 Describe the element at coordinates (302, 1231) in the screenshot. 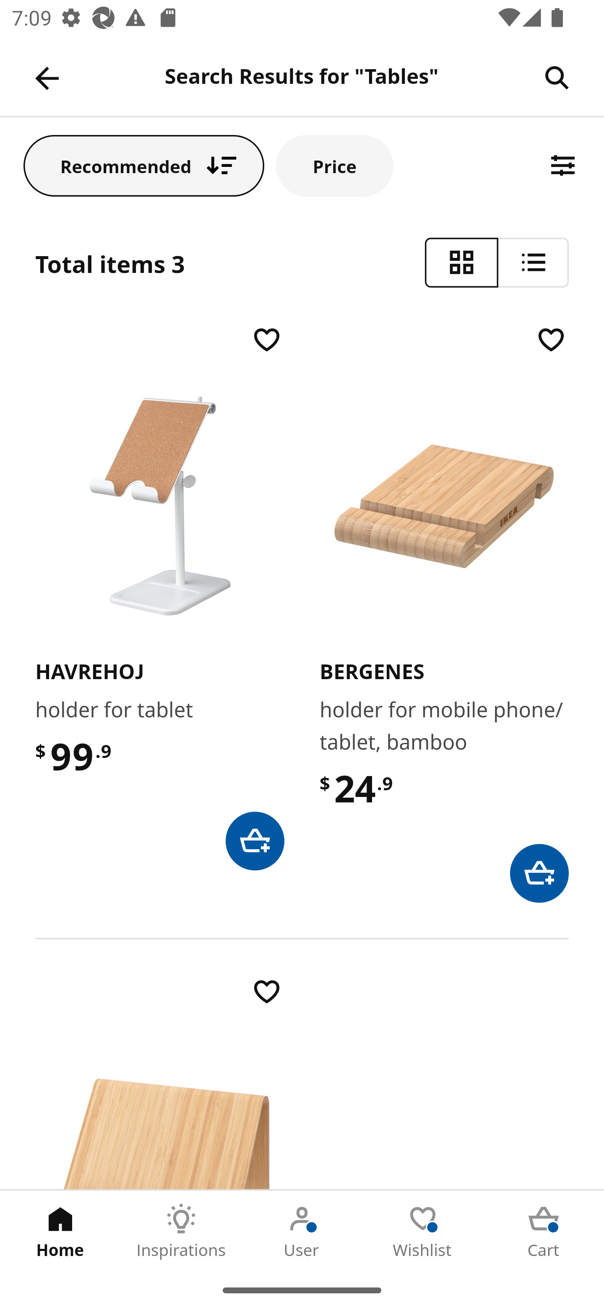

I see `User
Tab 3 of 5` at that location.